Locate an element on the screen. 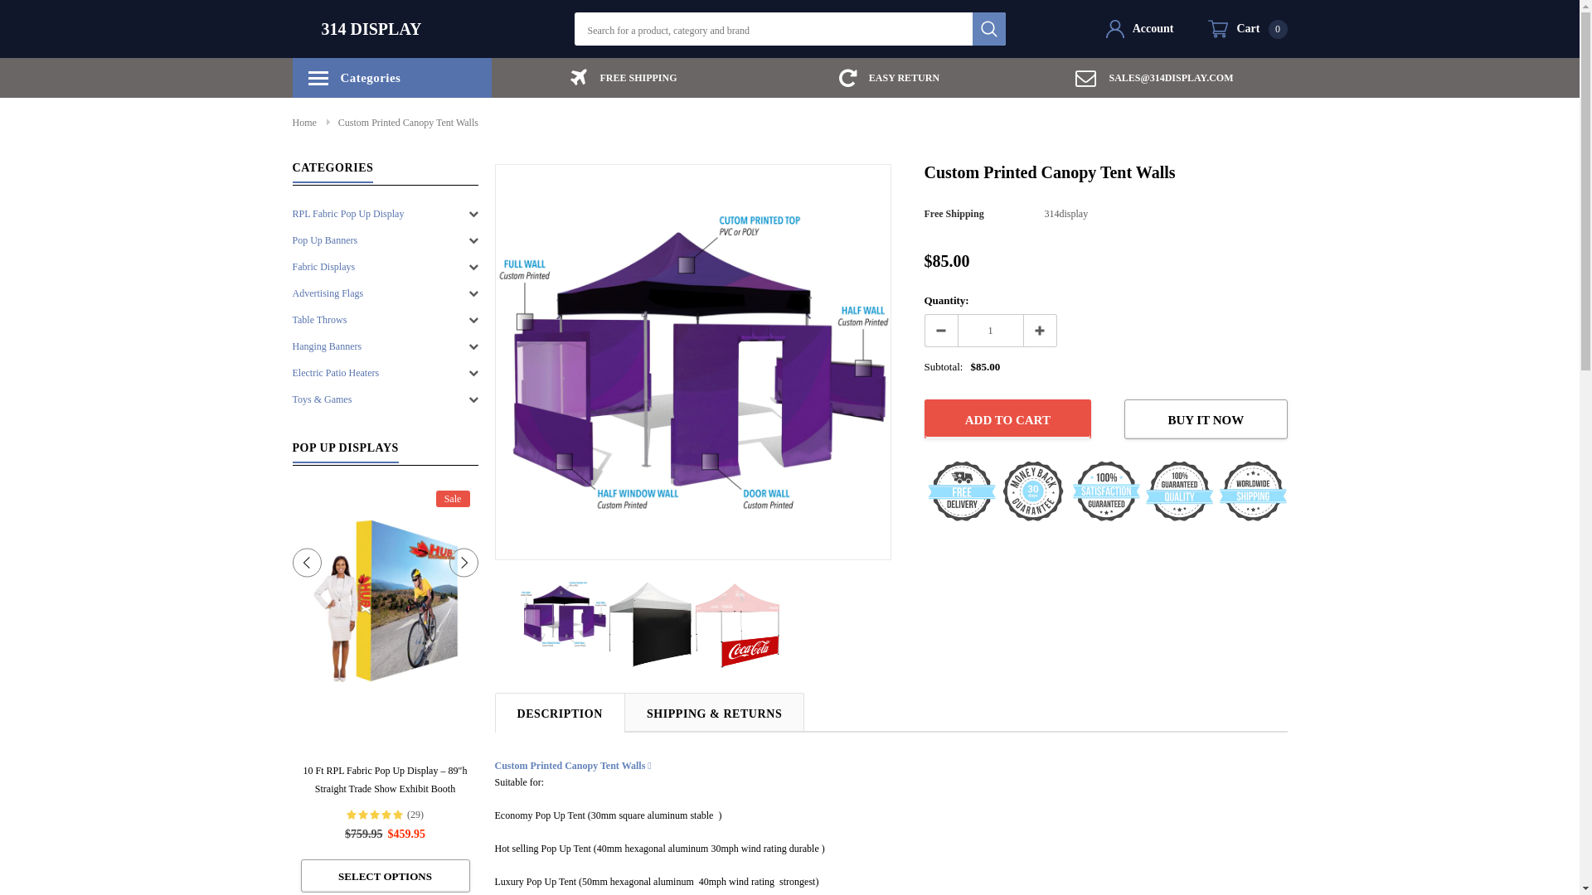 The image size is (1592, 895). Pop Up Banners is located at coordinates (325, 240).